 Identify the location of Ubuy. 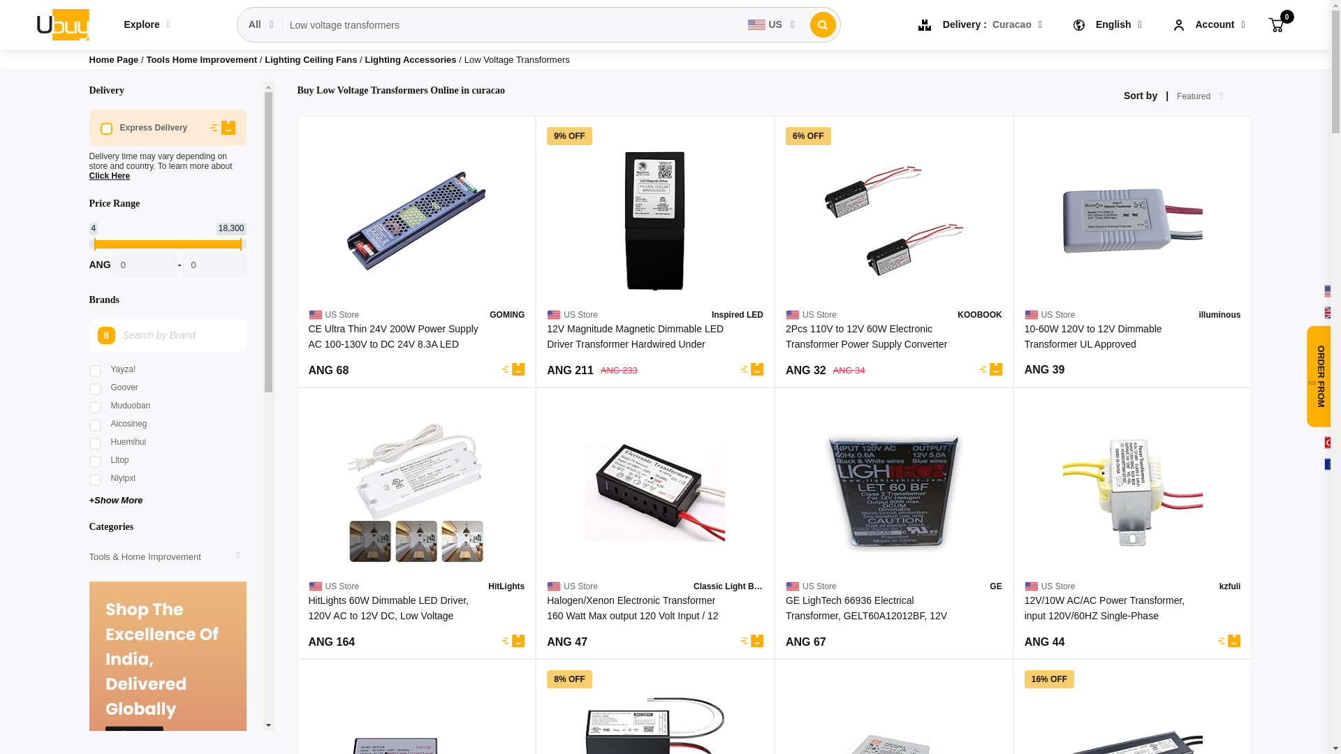
(61, 24).